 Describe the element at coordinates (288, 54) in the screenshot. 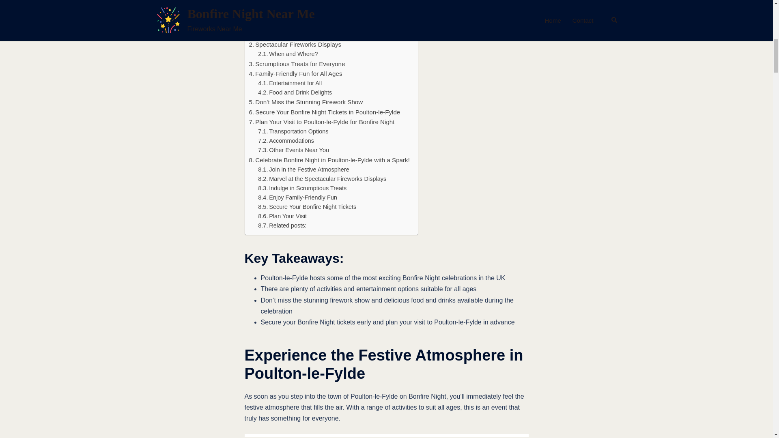

I see `When and Where?` at that location.